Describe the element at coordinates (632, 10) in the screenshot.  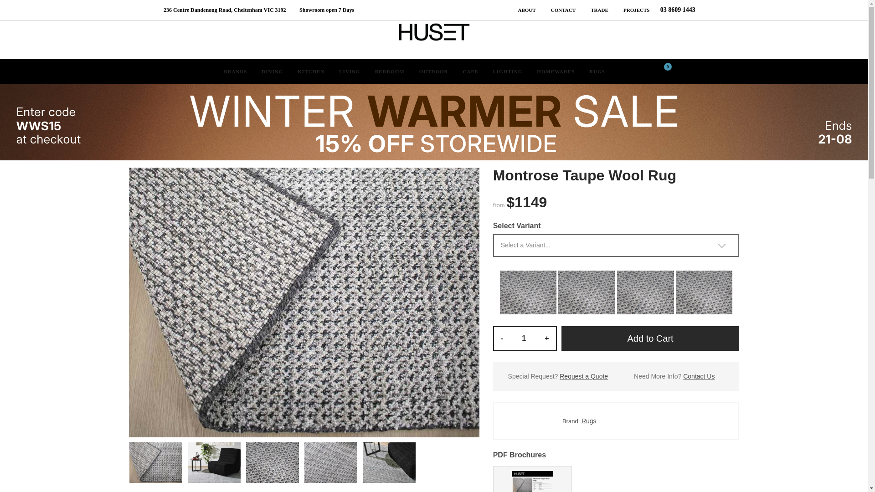
I see `PROJECTS` at that location.